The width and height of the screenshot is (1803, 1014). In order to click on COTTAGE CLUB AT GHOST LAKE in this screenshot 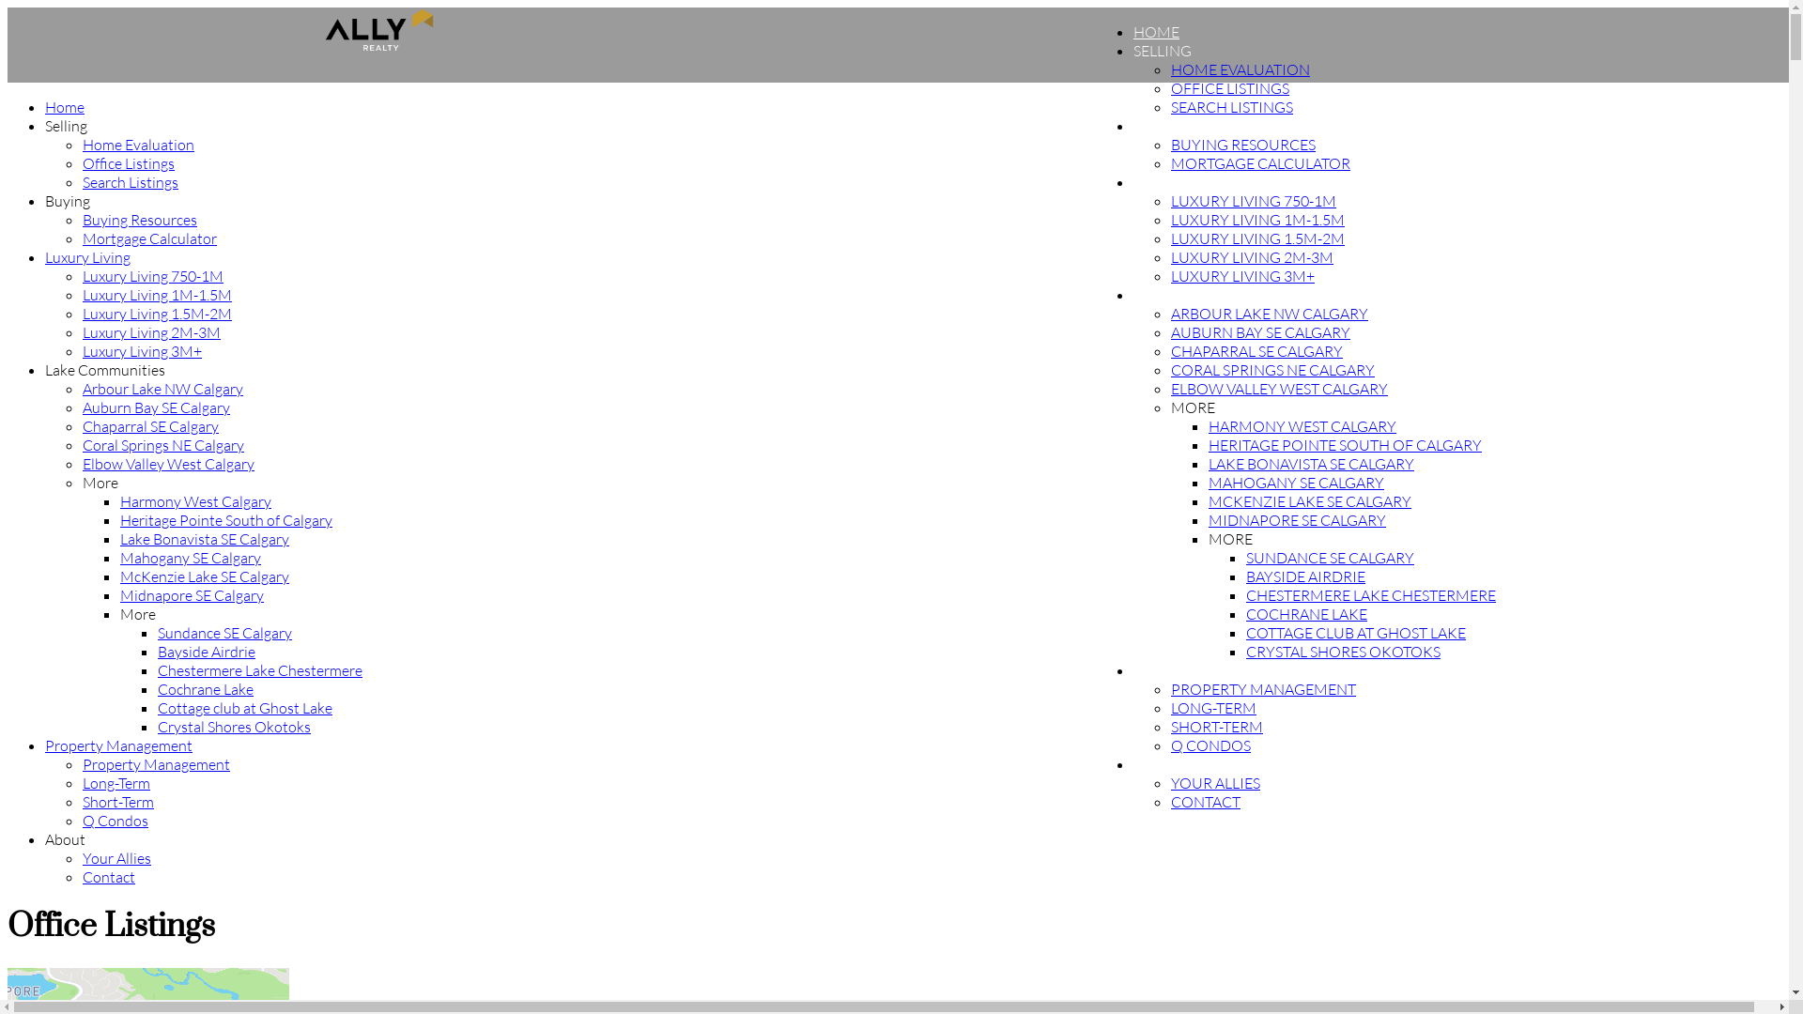, I will do `click(1356, 633)`.